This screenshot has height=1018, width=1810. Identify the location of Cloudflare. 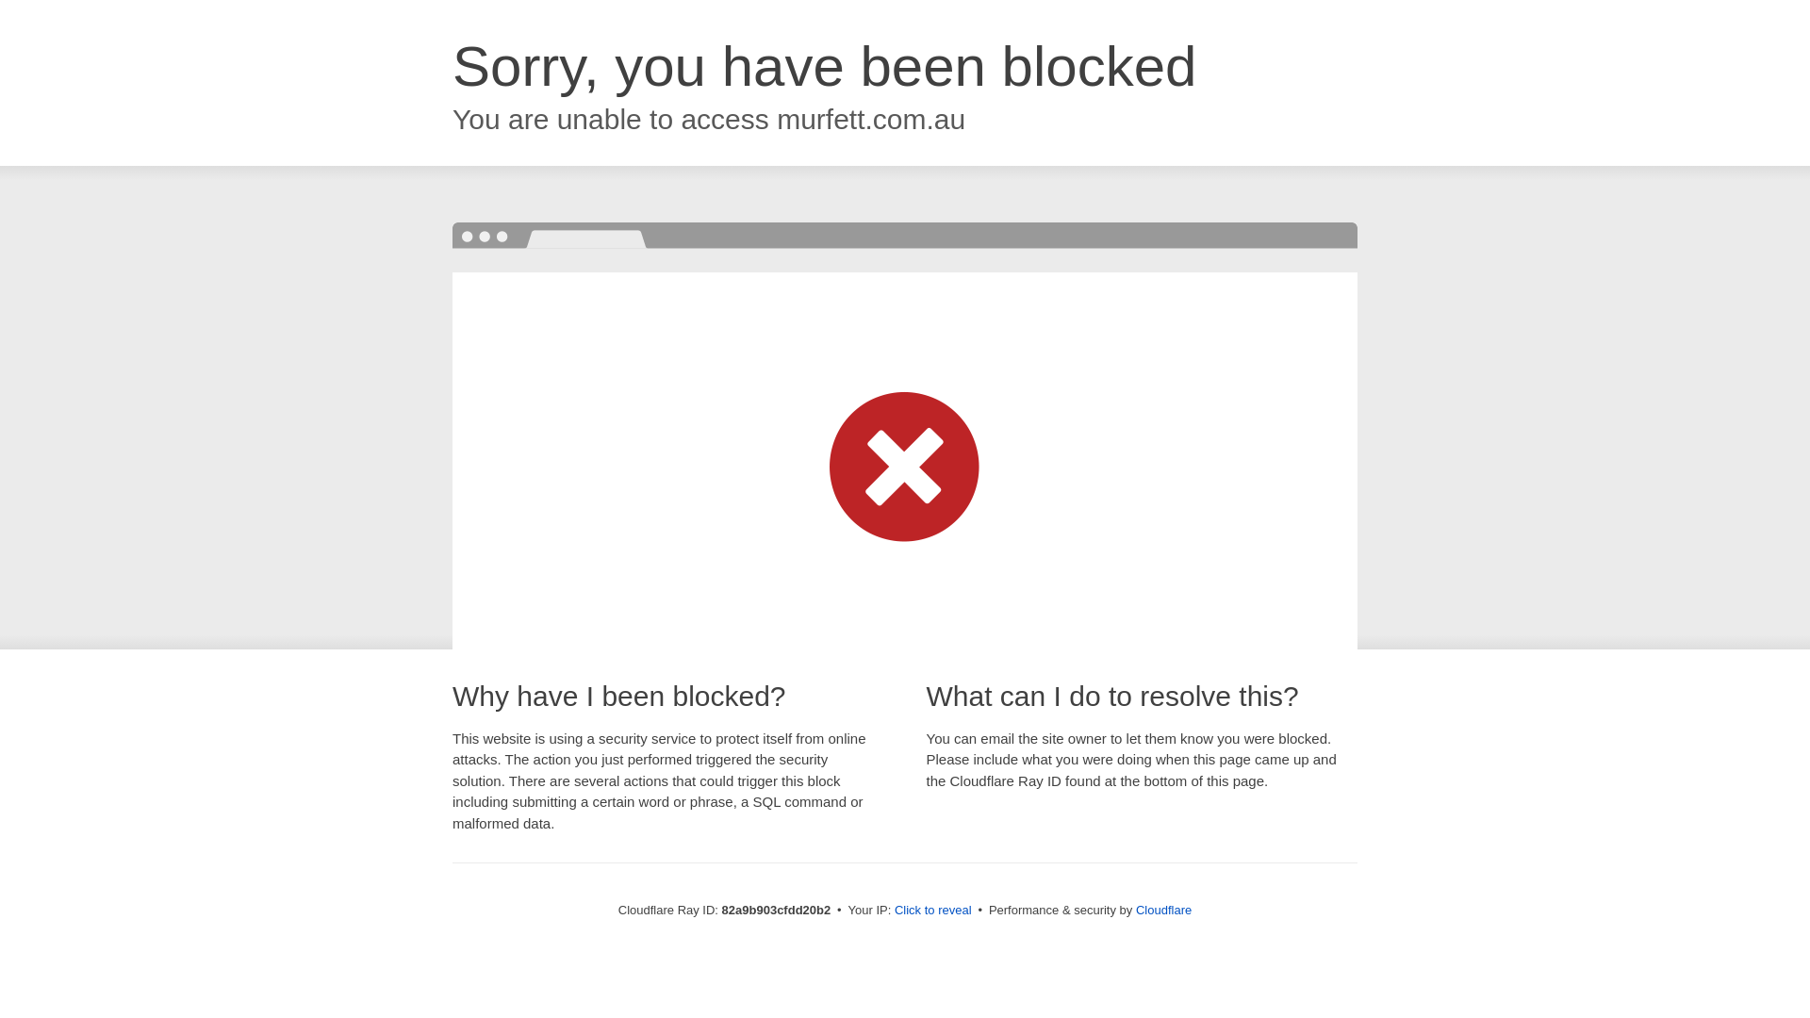
(1163, 911).